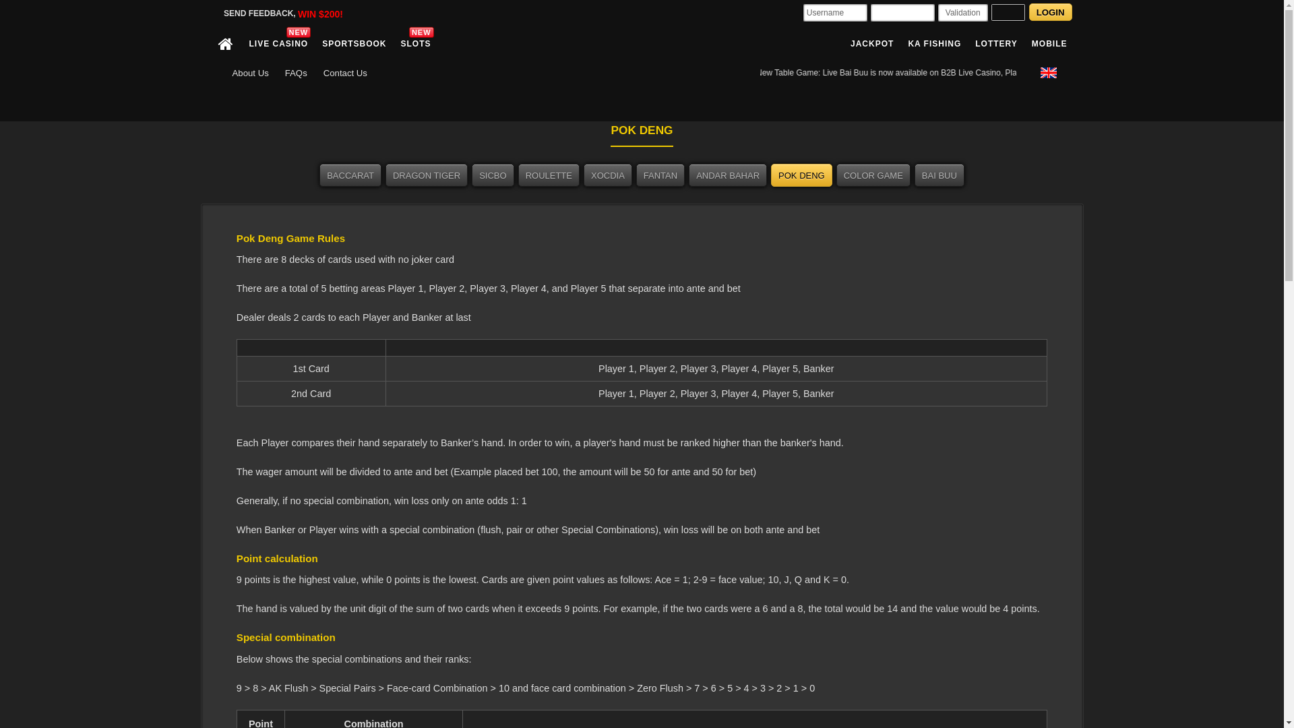  I want to click on FAQs, so click(297, 75).